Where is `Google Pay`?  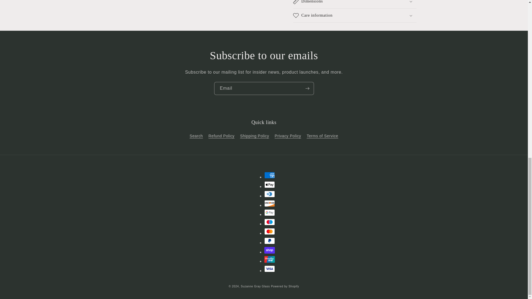
Google Pay is located at coordinates (270, 213).